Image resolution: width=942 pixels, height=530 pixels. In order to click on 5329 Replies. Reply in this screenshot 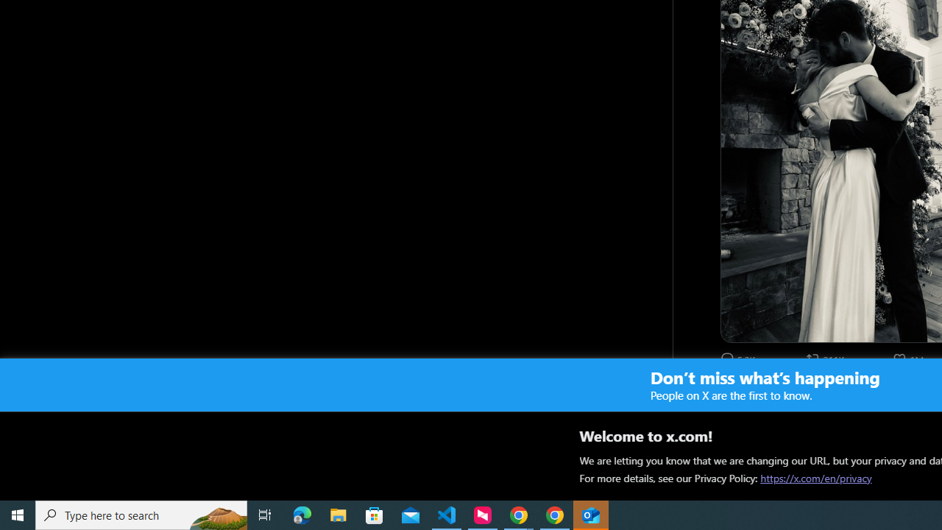, I will do `click(739, 358)`.